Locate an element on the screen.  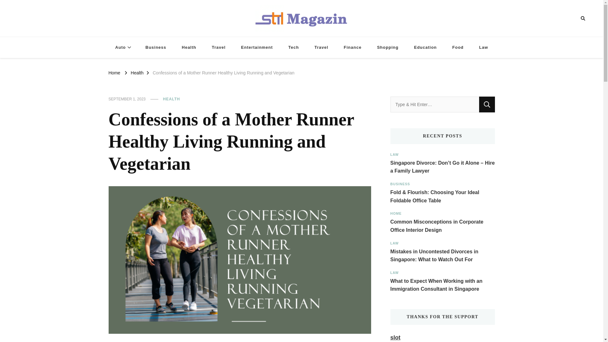
Food is located at coordinates (458, 47).